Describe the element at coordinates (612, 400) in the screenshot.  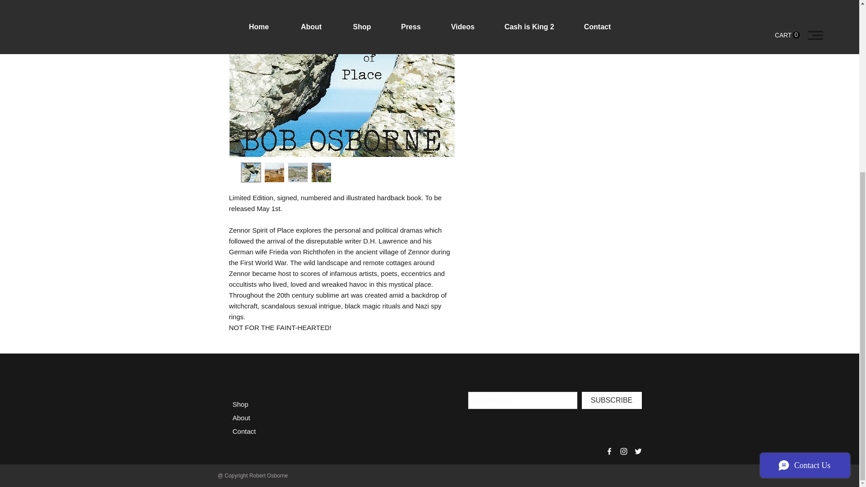
I see `SUBSCRIBE` at that location.